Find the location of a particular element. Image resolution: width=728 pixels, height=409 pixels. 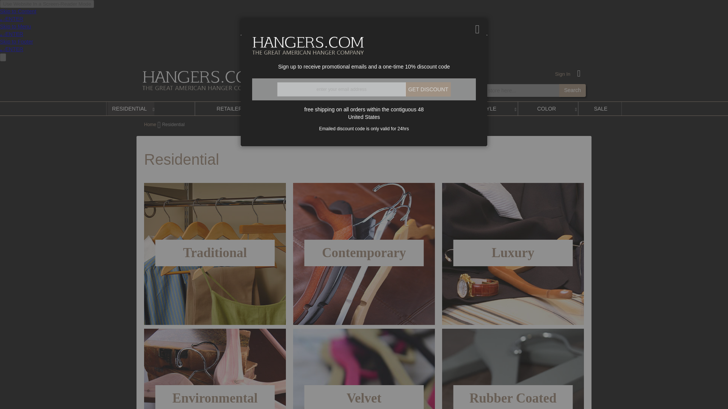

Sign In is located at coordinates (563, 74).